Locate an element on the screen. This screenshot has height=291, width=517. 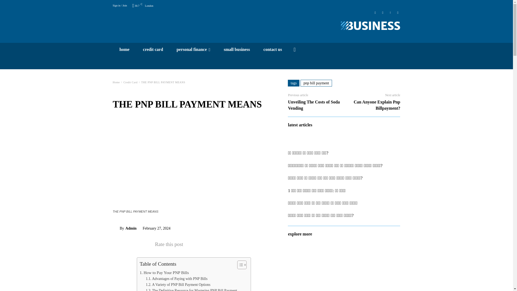
Twitter is located at coordinates (398, 12).